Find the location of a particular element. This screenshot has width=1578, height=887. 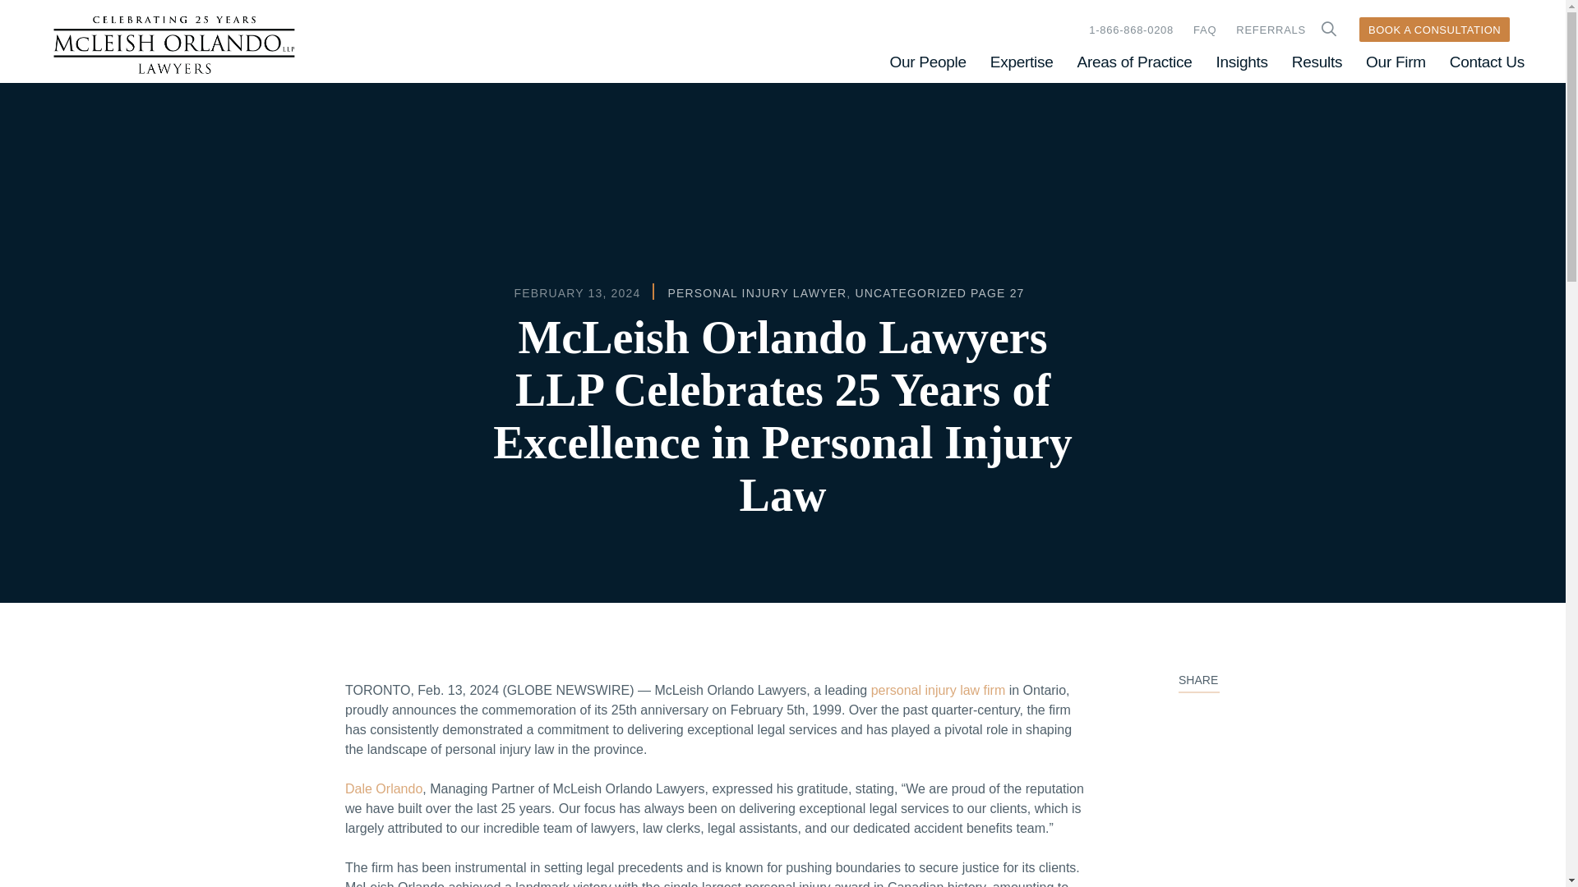

FAQ is located at coordinates (1205, 30).